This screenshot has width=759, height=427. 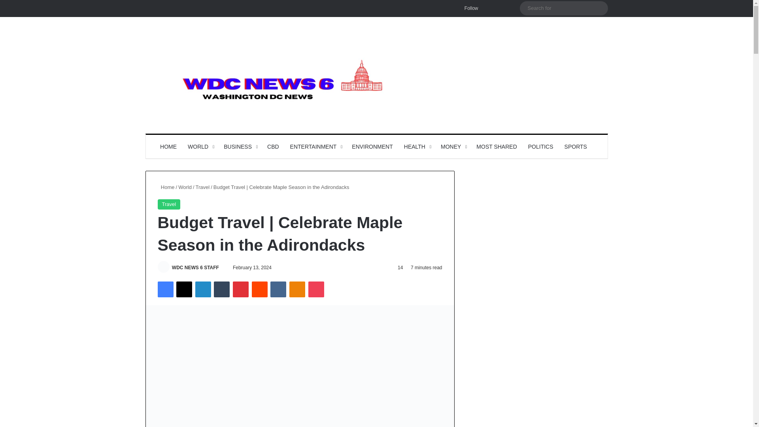 What do you see at coordinates (203, 187) in the screenshot?
I see `Travel` at bounding box center [203, 187].